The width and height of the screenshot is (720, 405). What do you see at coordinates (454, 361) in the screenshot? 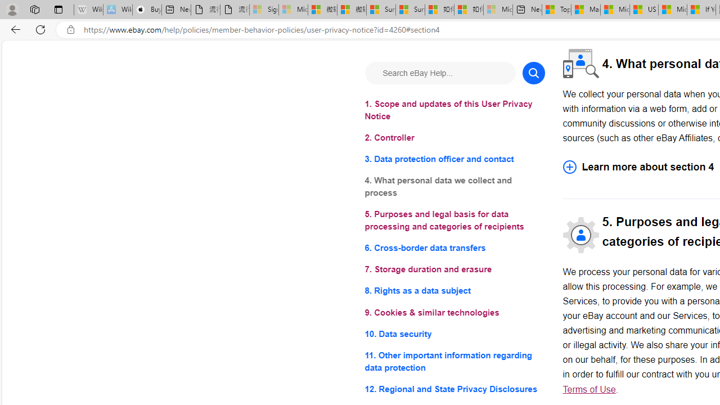
I see `11. Other important information regarding data protection` at bounding box center [454, 361].